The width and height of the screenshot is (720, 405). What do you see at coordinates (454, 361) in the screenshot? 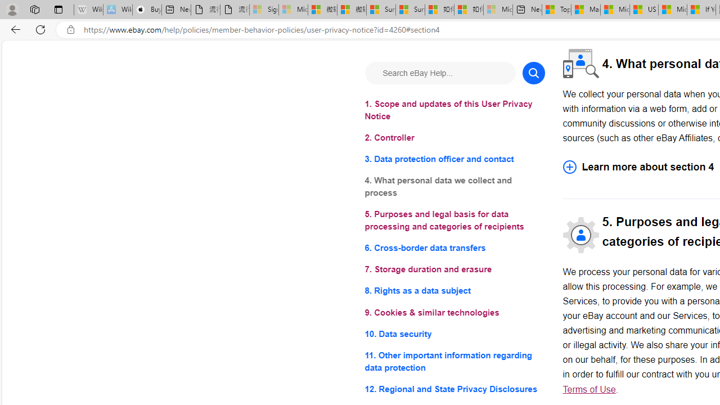
I see `11. Other important information regarding data protection` at bounding box center [454, 361].